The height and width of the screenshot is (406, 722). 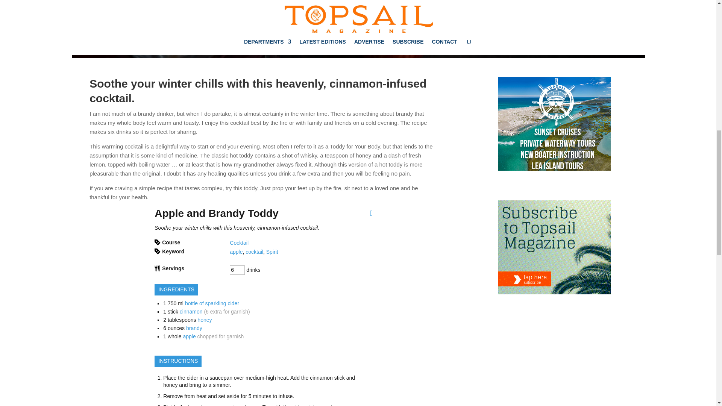 What do you see at coordinates (254, 252) in the screenshot?
I see `cocktail` at bounding box center [254, 252].